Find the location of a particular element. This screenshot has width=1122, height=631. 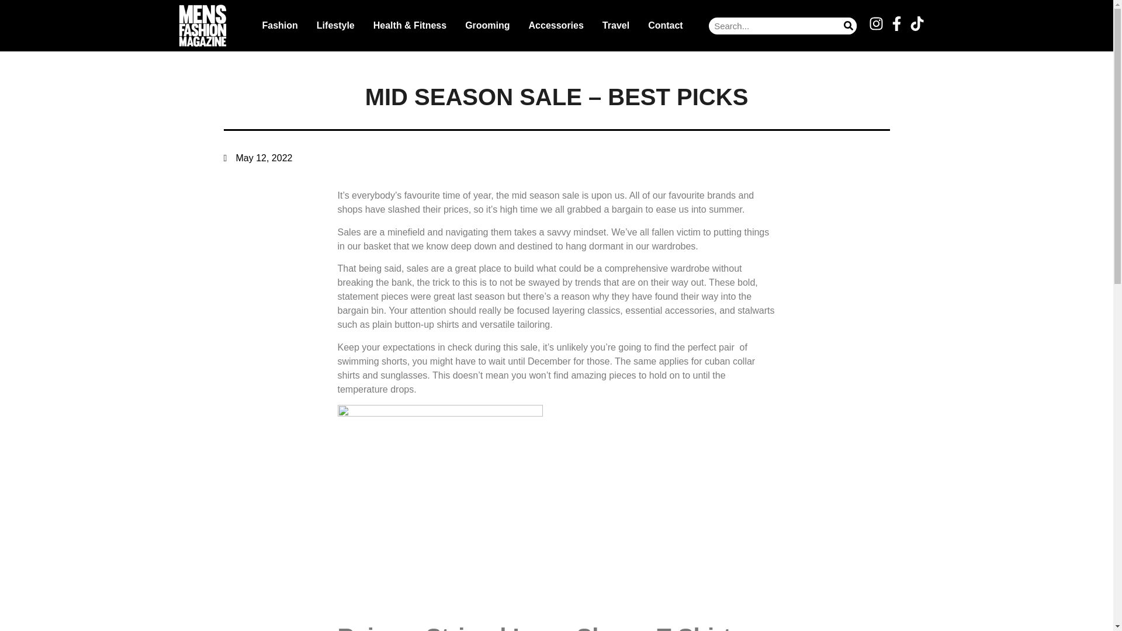

Fashion is located at coordinates (279, 26).